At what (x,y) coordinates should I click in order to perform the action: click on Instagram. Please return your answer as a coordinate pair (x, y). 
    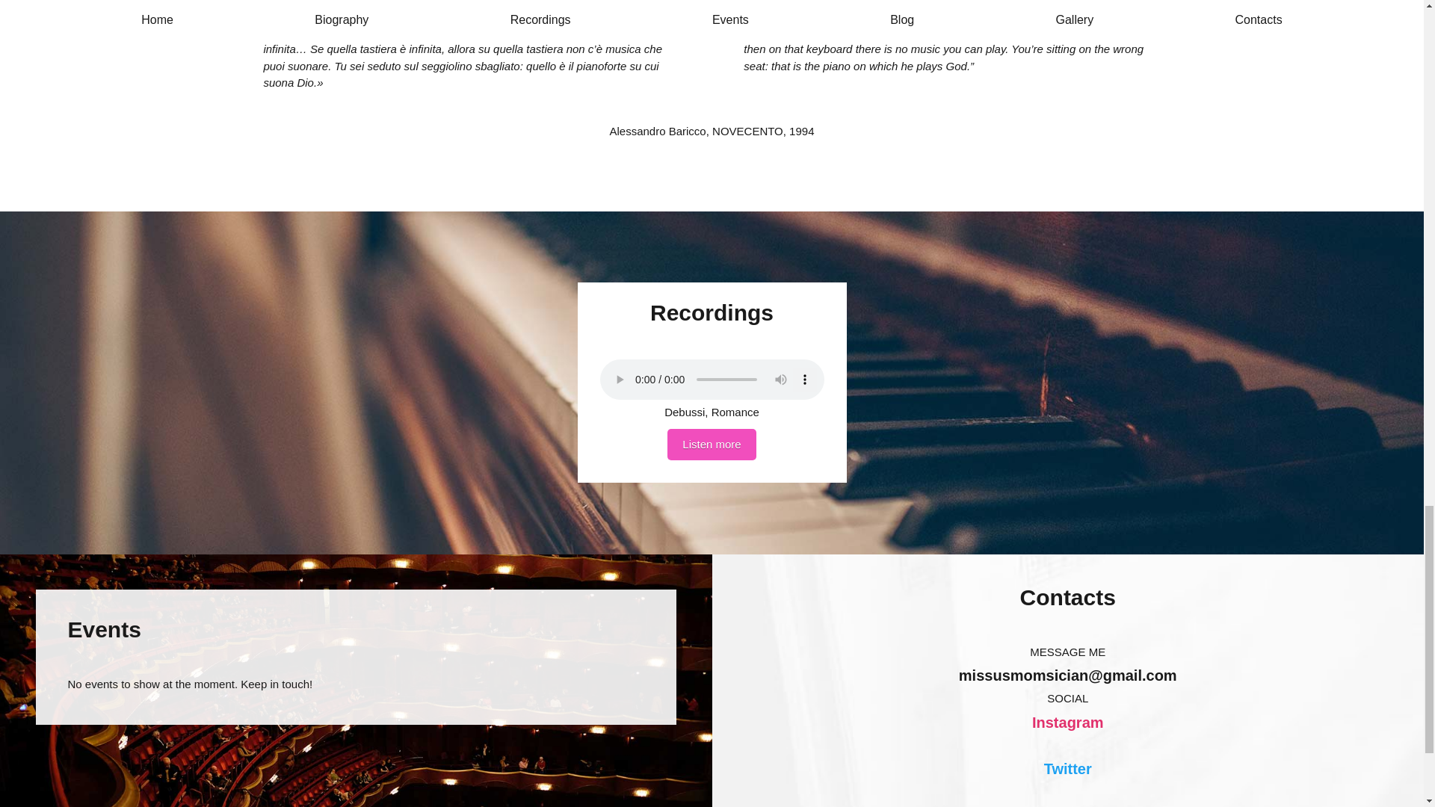
    Looking at the image, I should click on (1067, 723).